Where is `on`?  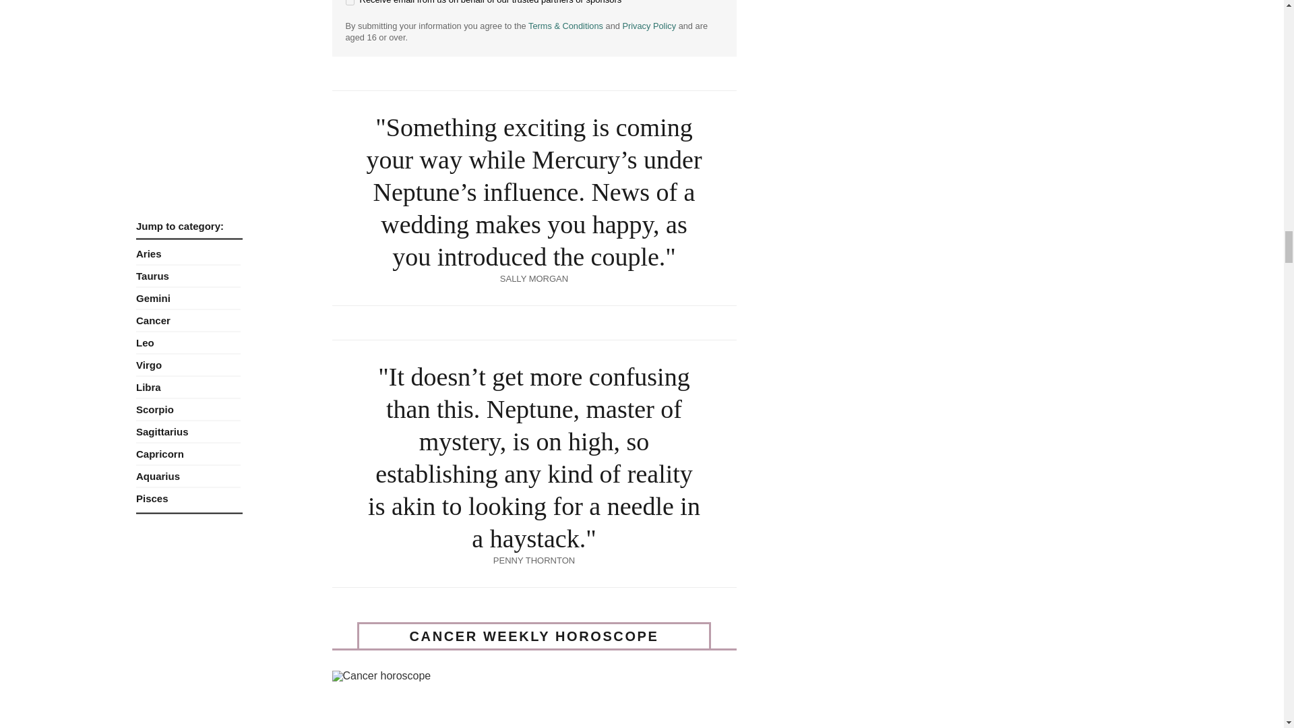 on is located at coordinates (349, 3).